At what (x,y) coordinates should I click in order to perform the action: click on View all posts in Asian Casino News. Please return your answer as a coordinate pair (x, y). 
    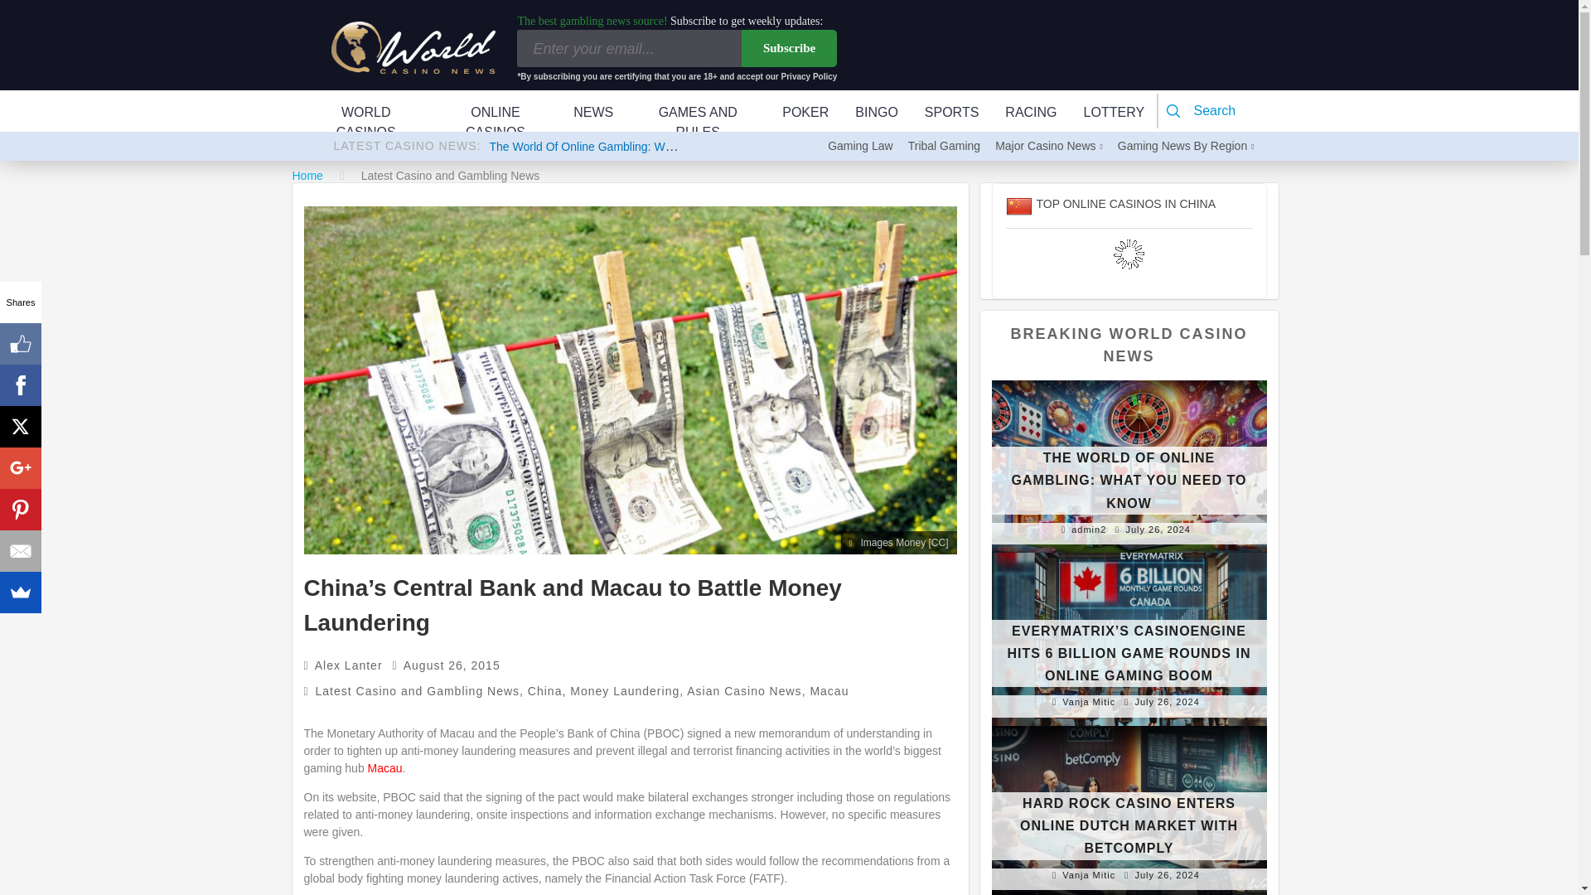
    Looking at the image, I should click on (744, 691).